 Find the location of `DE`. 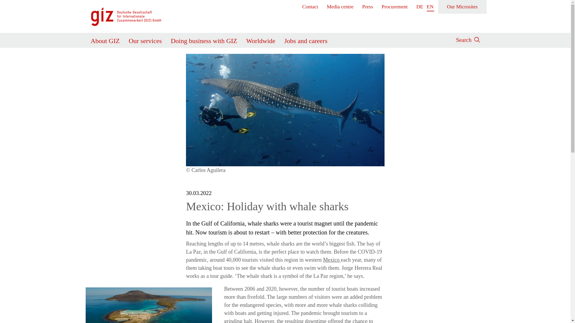

DE is located at coordinates (420, 7).